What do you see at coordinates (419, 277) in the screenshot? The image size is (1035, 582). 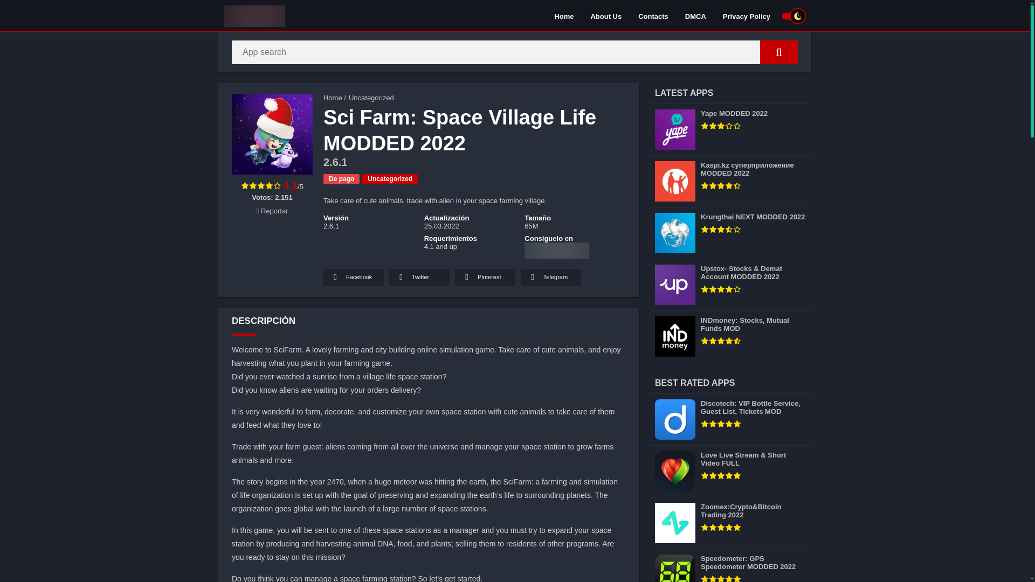 I see `Twitter` at bounding box center [419, 277].